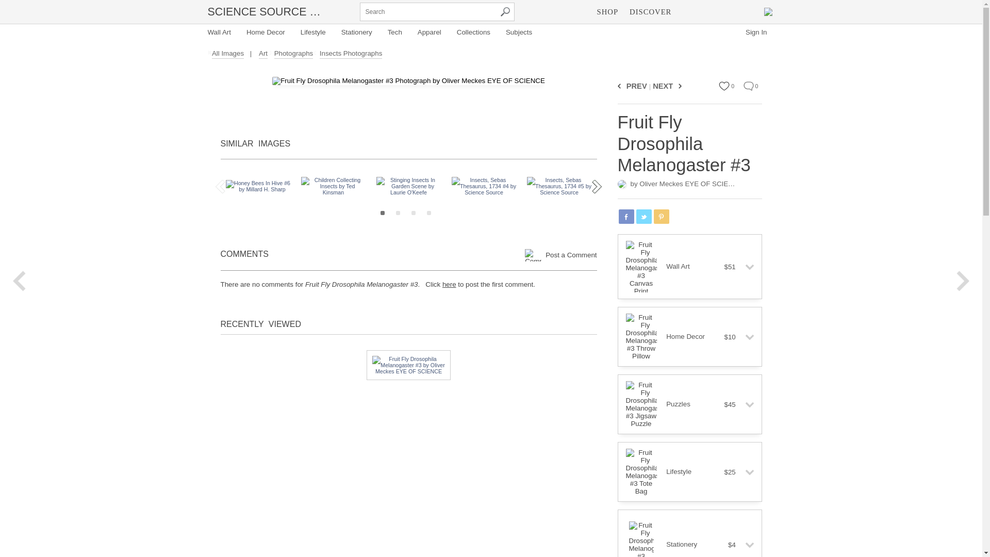  What do you see at coordinates (621, 86) in the screenshot?
I see `Previous Image` at bounding box center [621, 86].